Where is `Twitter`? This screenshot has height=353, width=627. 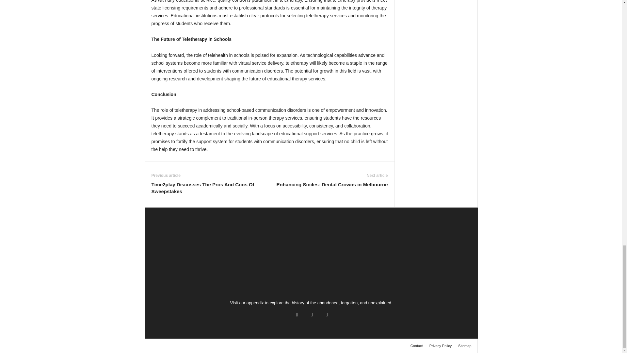 Twitter is located at coordinates (312, 314).